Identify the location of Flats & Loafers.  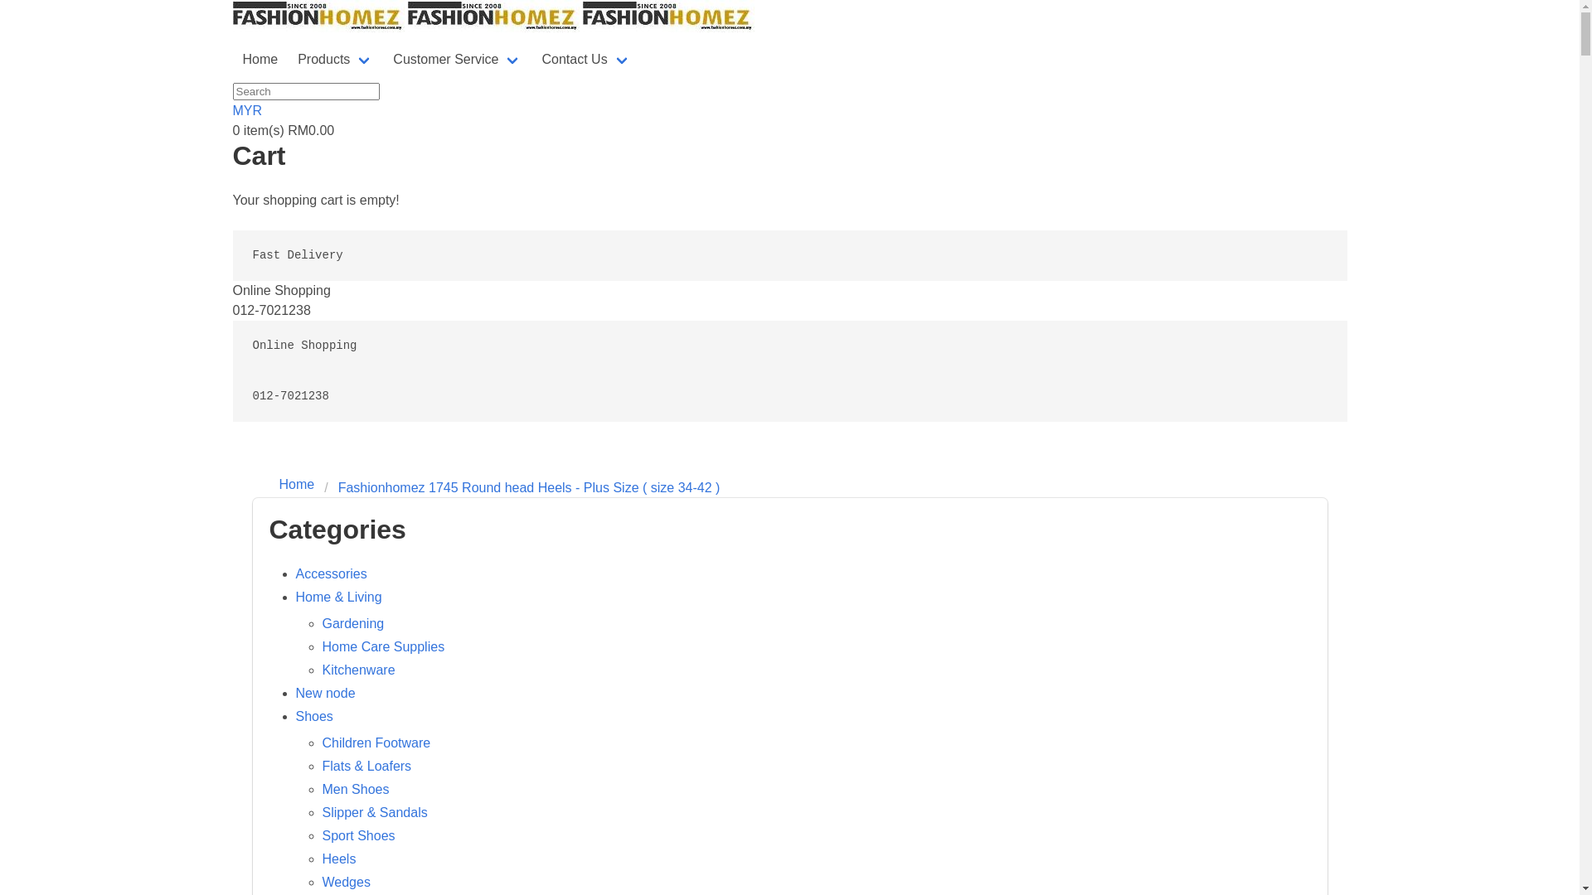
(366, 766).